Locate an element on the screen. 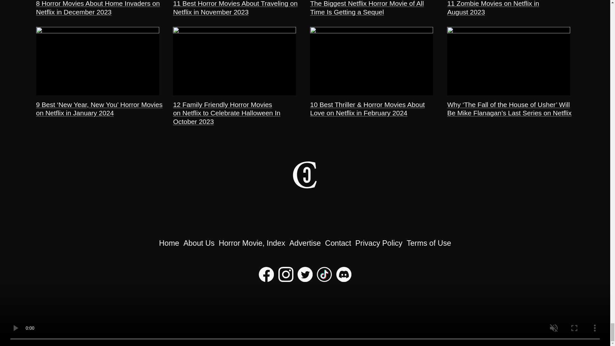  Discord is located at coordinates (344, 279).